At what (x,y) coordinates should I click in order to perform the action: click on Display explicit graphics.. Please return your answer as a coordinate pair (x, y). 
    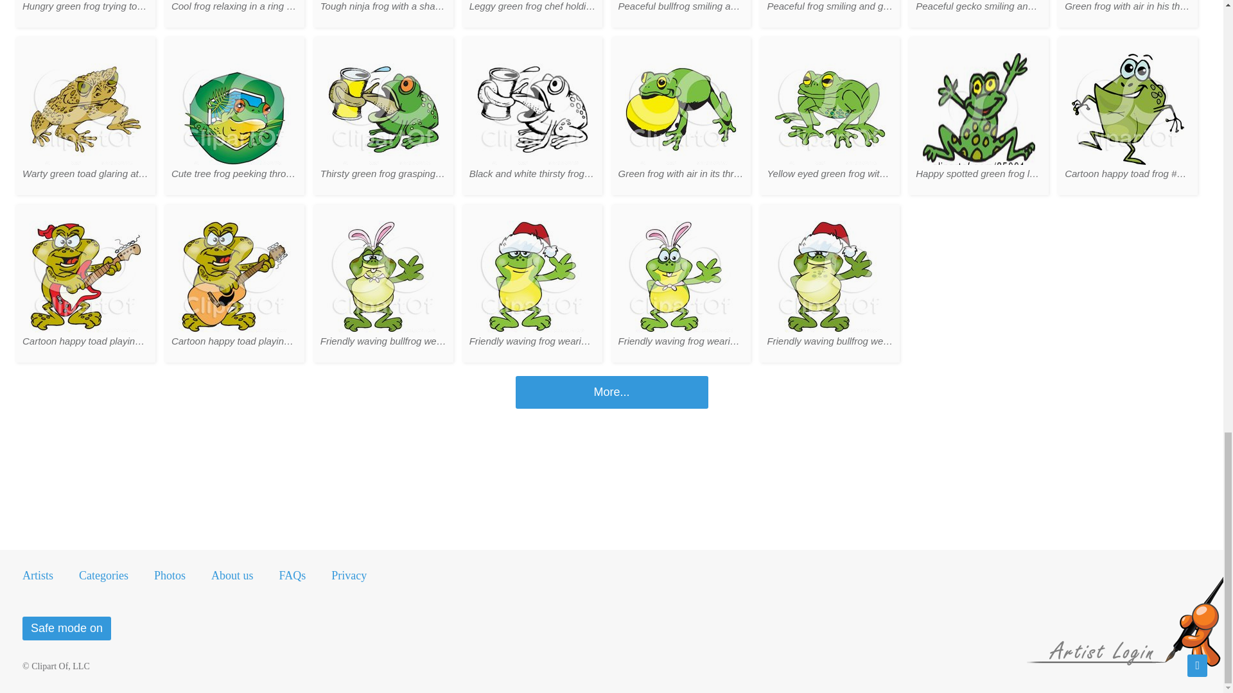
    Looking at the image, I should click on (66, 628).